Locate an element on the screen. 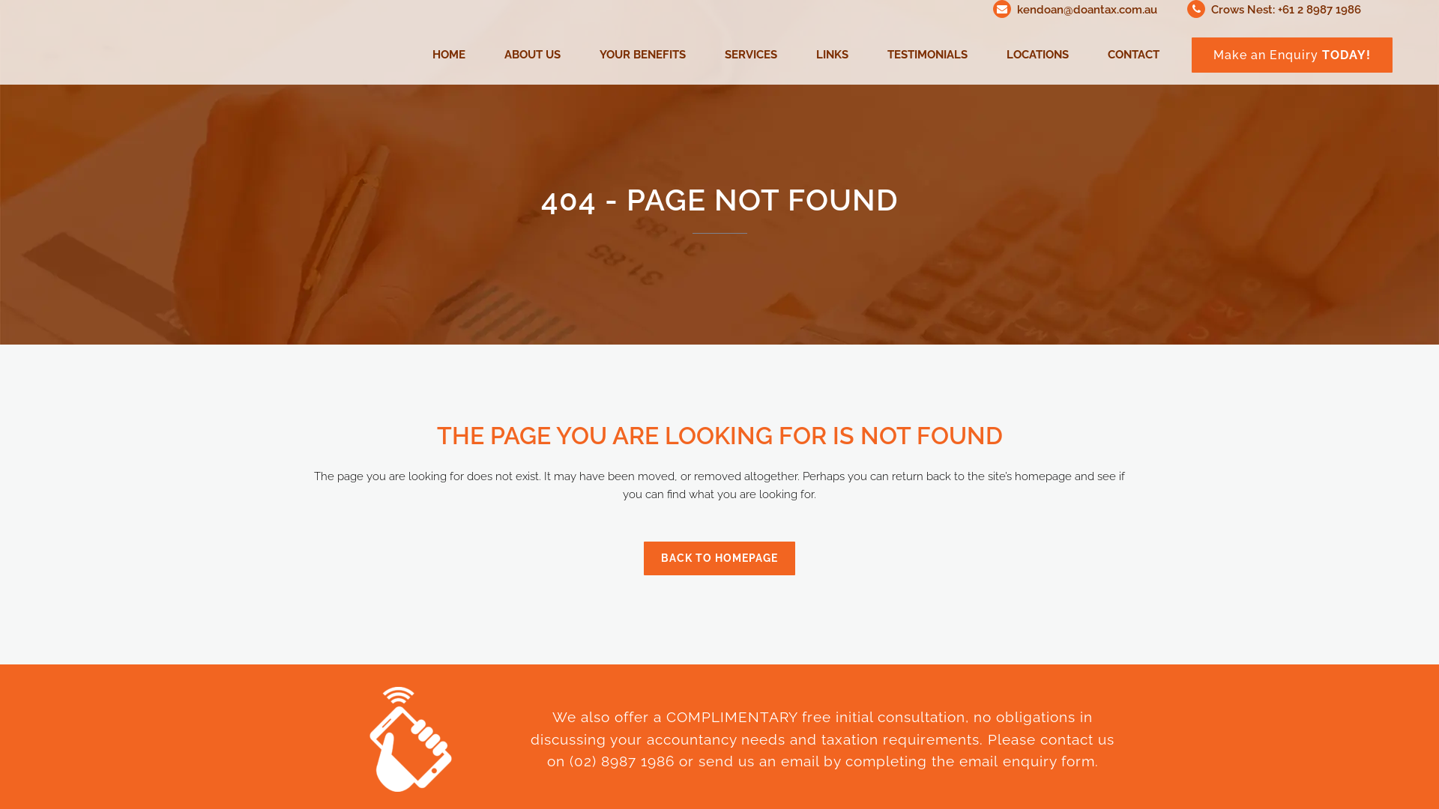 The width and height of the screenshot is (1439, 809). hand-with-smartphone-and-wireless-internet is located at coordinates (411, 739).